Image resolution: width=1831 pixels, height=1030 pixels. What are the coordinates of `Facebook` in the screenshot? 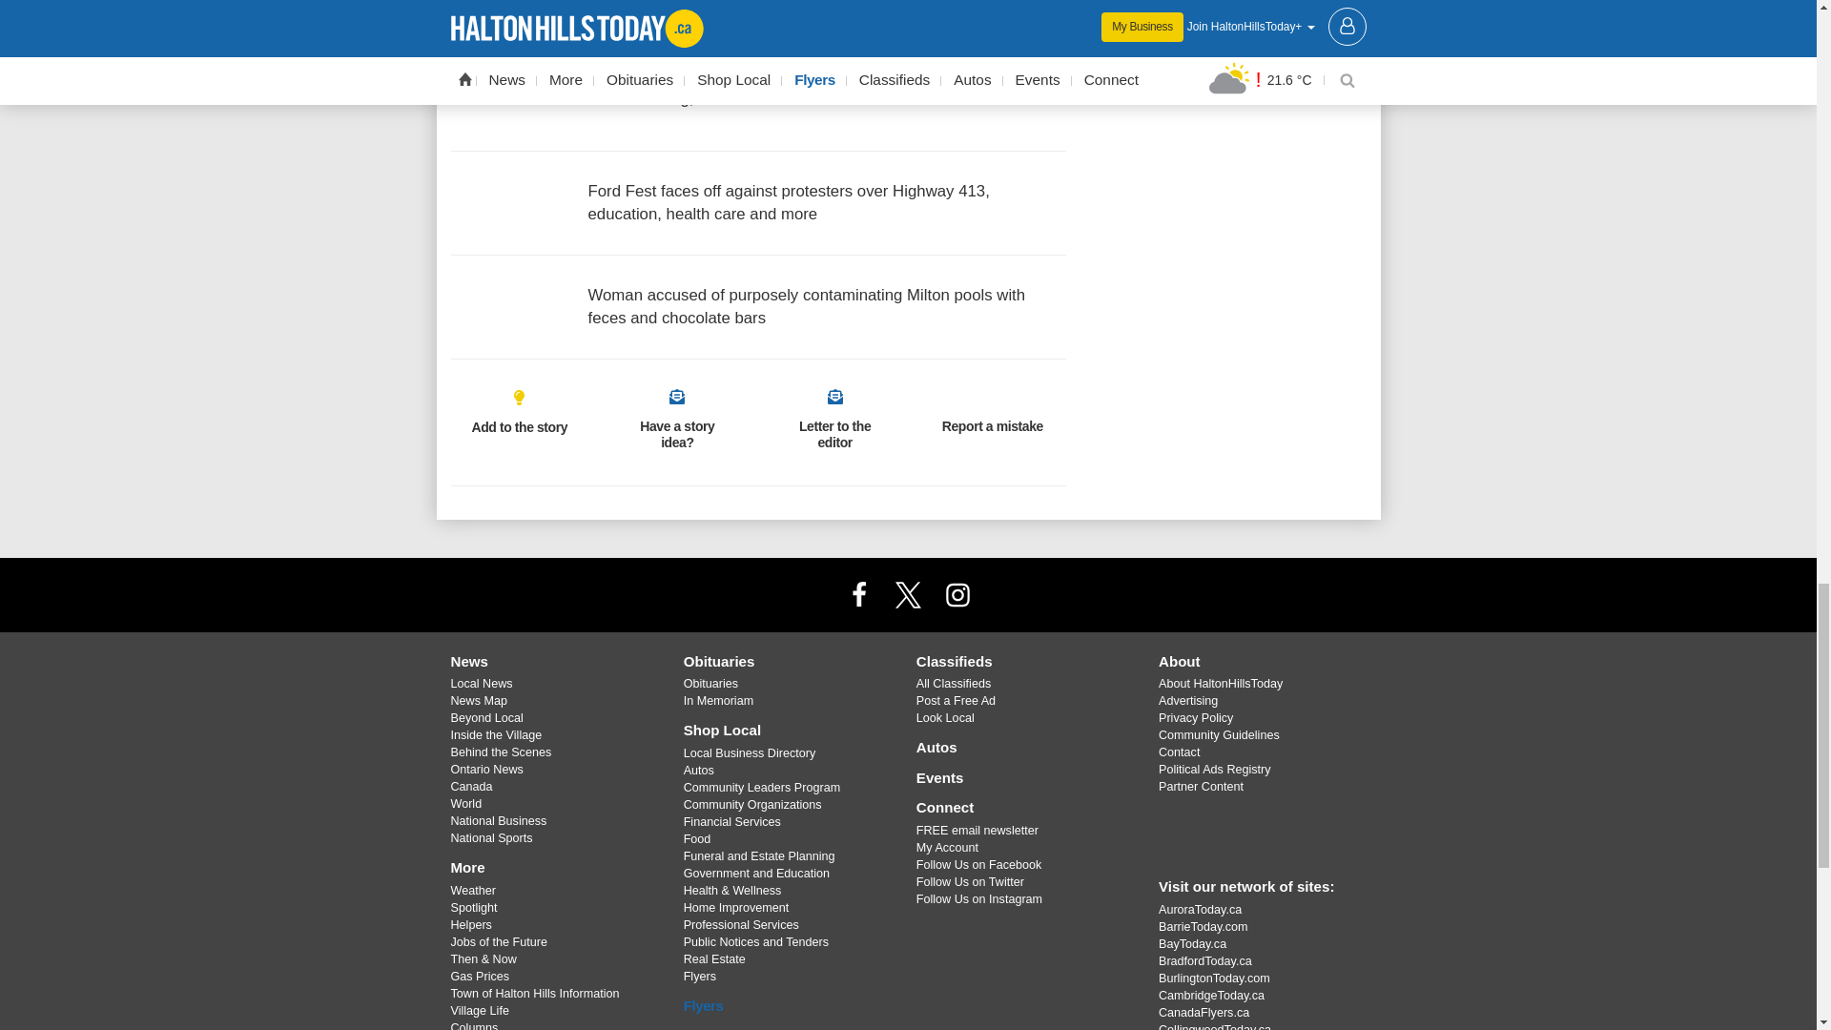 It's located at (859, 593).